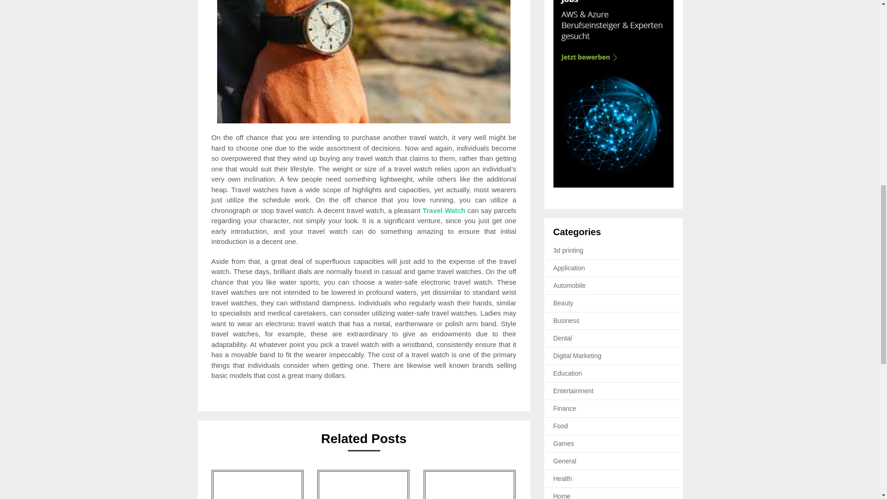  Describe the element at coordinates (569, 286) in the screenshot. I see `Automobile` at that location.